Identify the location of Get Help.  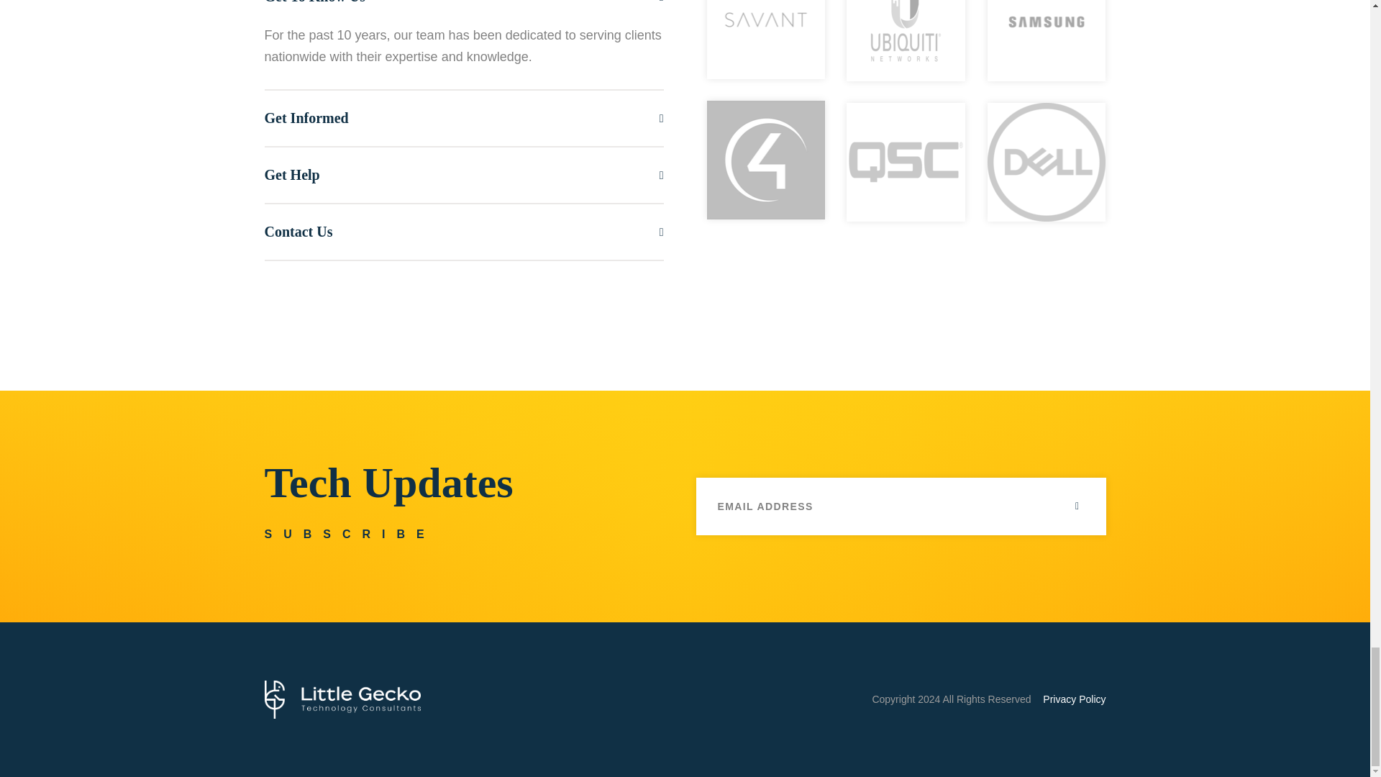
(465, 175).